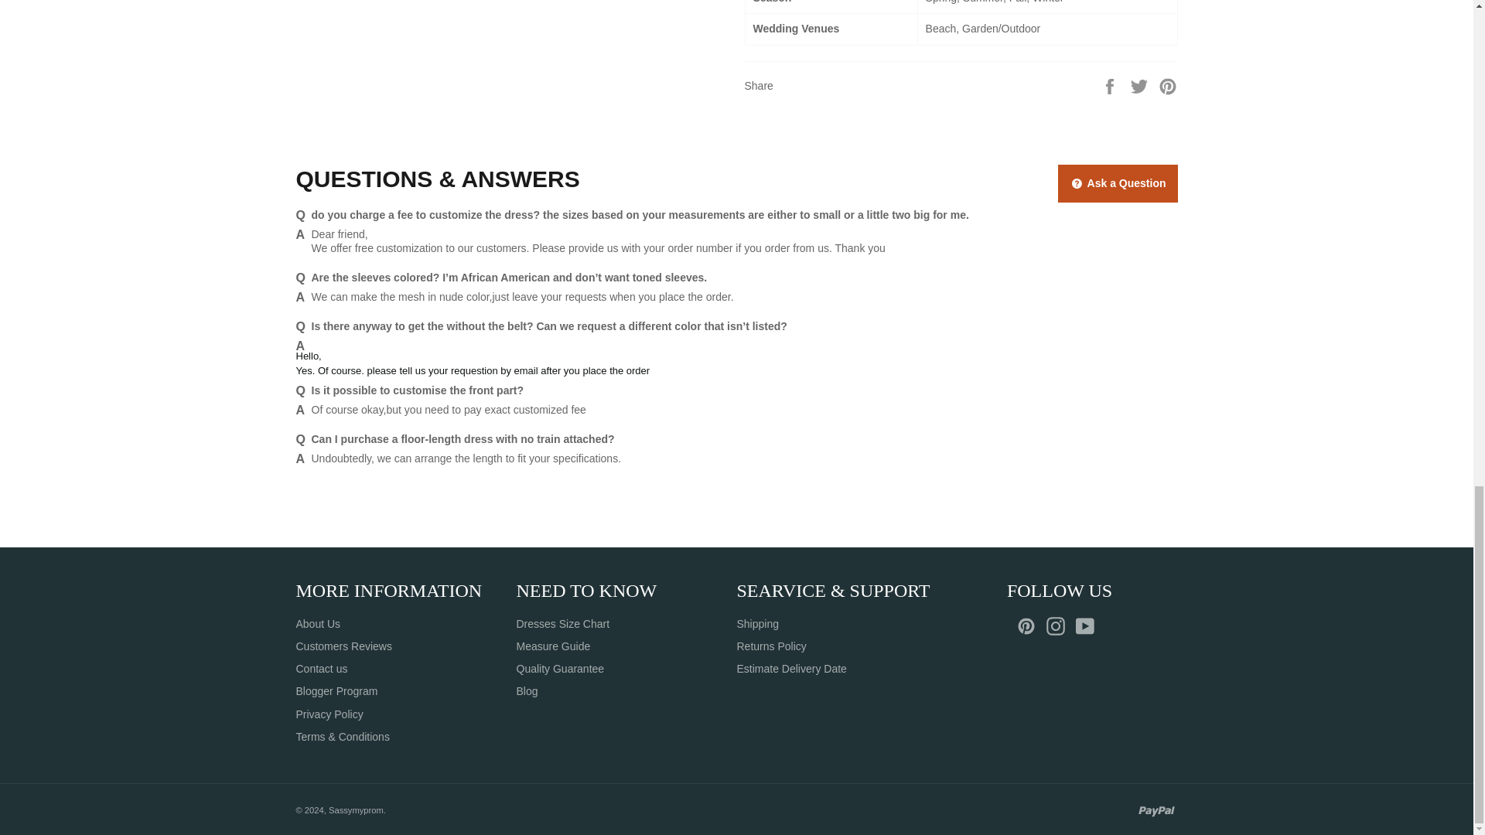 This screenshot has width=1485, height=835. I want to click on Tweet on Twitter, so click(1141, 84).